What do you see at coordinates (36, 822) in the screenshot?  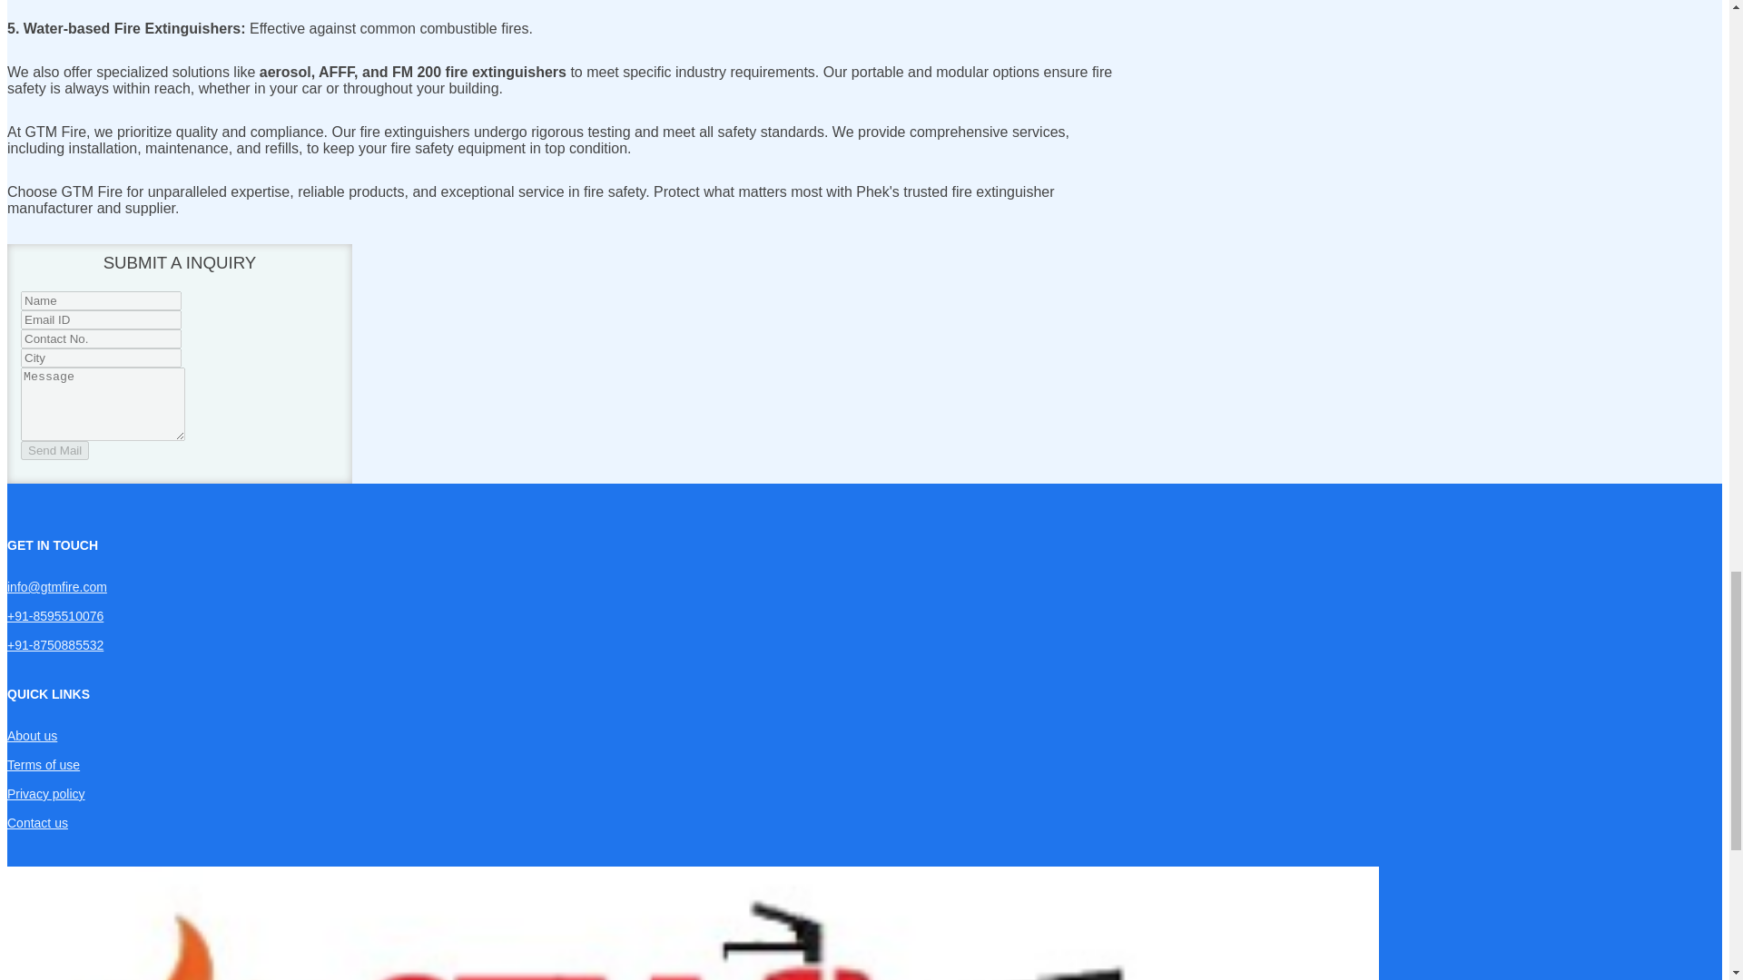 I see `Contact us` at bounding box center [36, 822].